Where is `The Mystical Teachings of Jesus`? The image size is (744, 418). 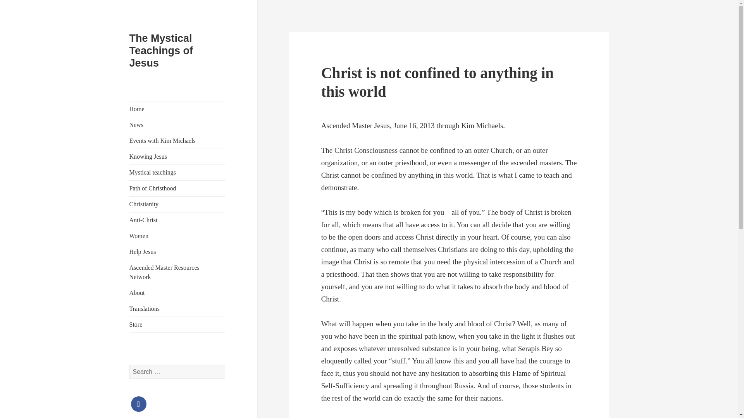
The Mystical Teachings of Jesus is located at coordinates (161, 51).